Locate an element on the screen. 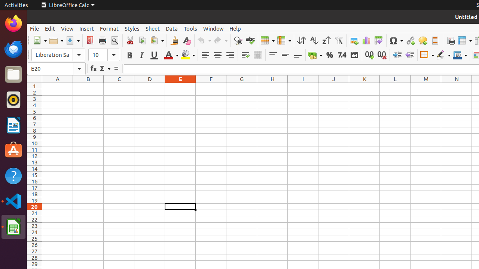 This screenshot has height=269, width=479. Hyperlink is located at coordinates (410, 40).